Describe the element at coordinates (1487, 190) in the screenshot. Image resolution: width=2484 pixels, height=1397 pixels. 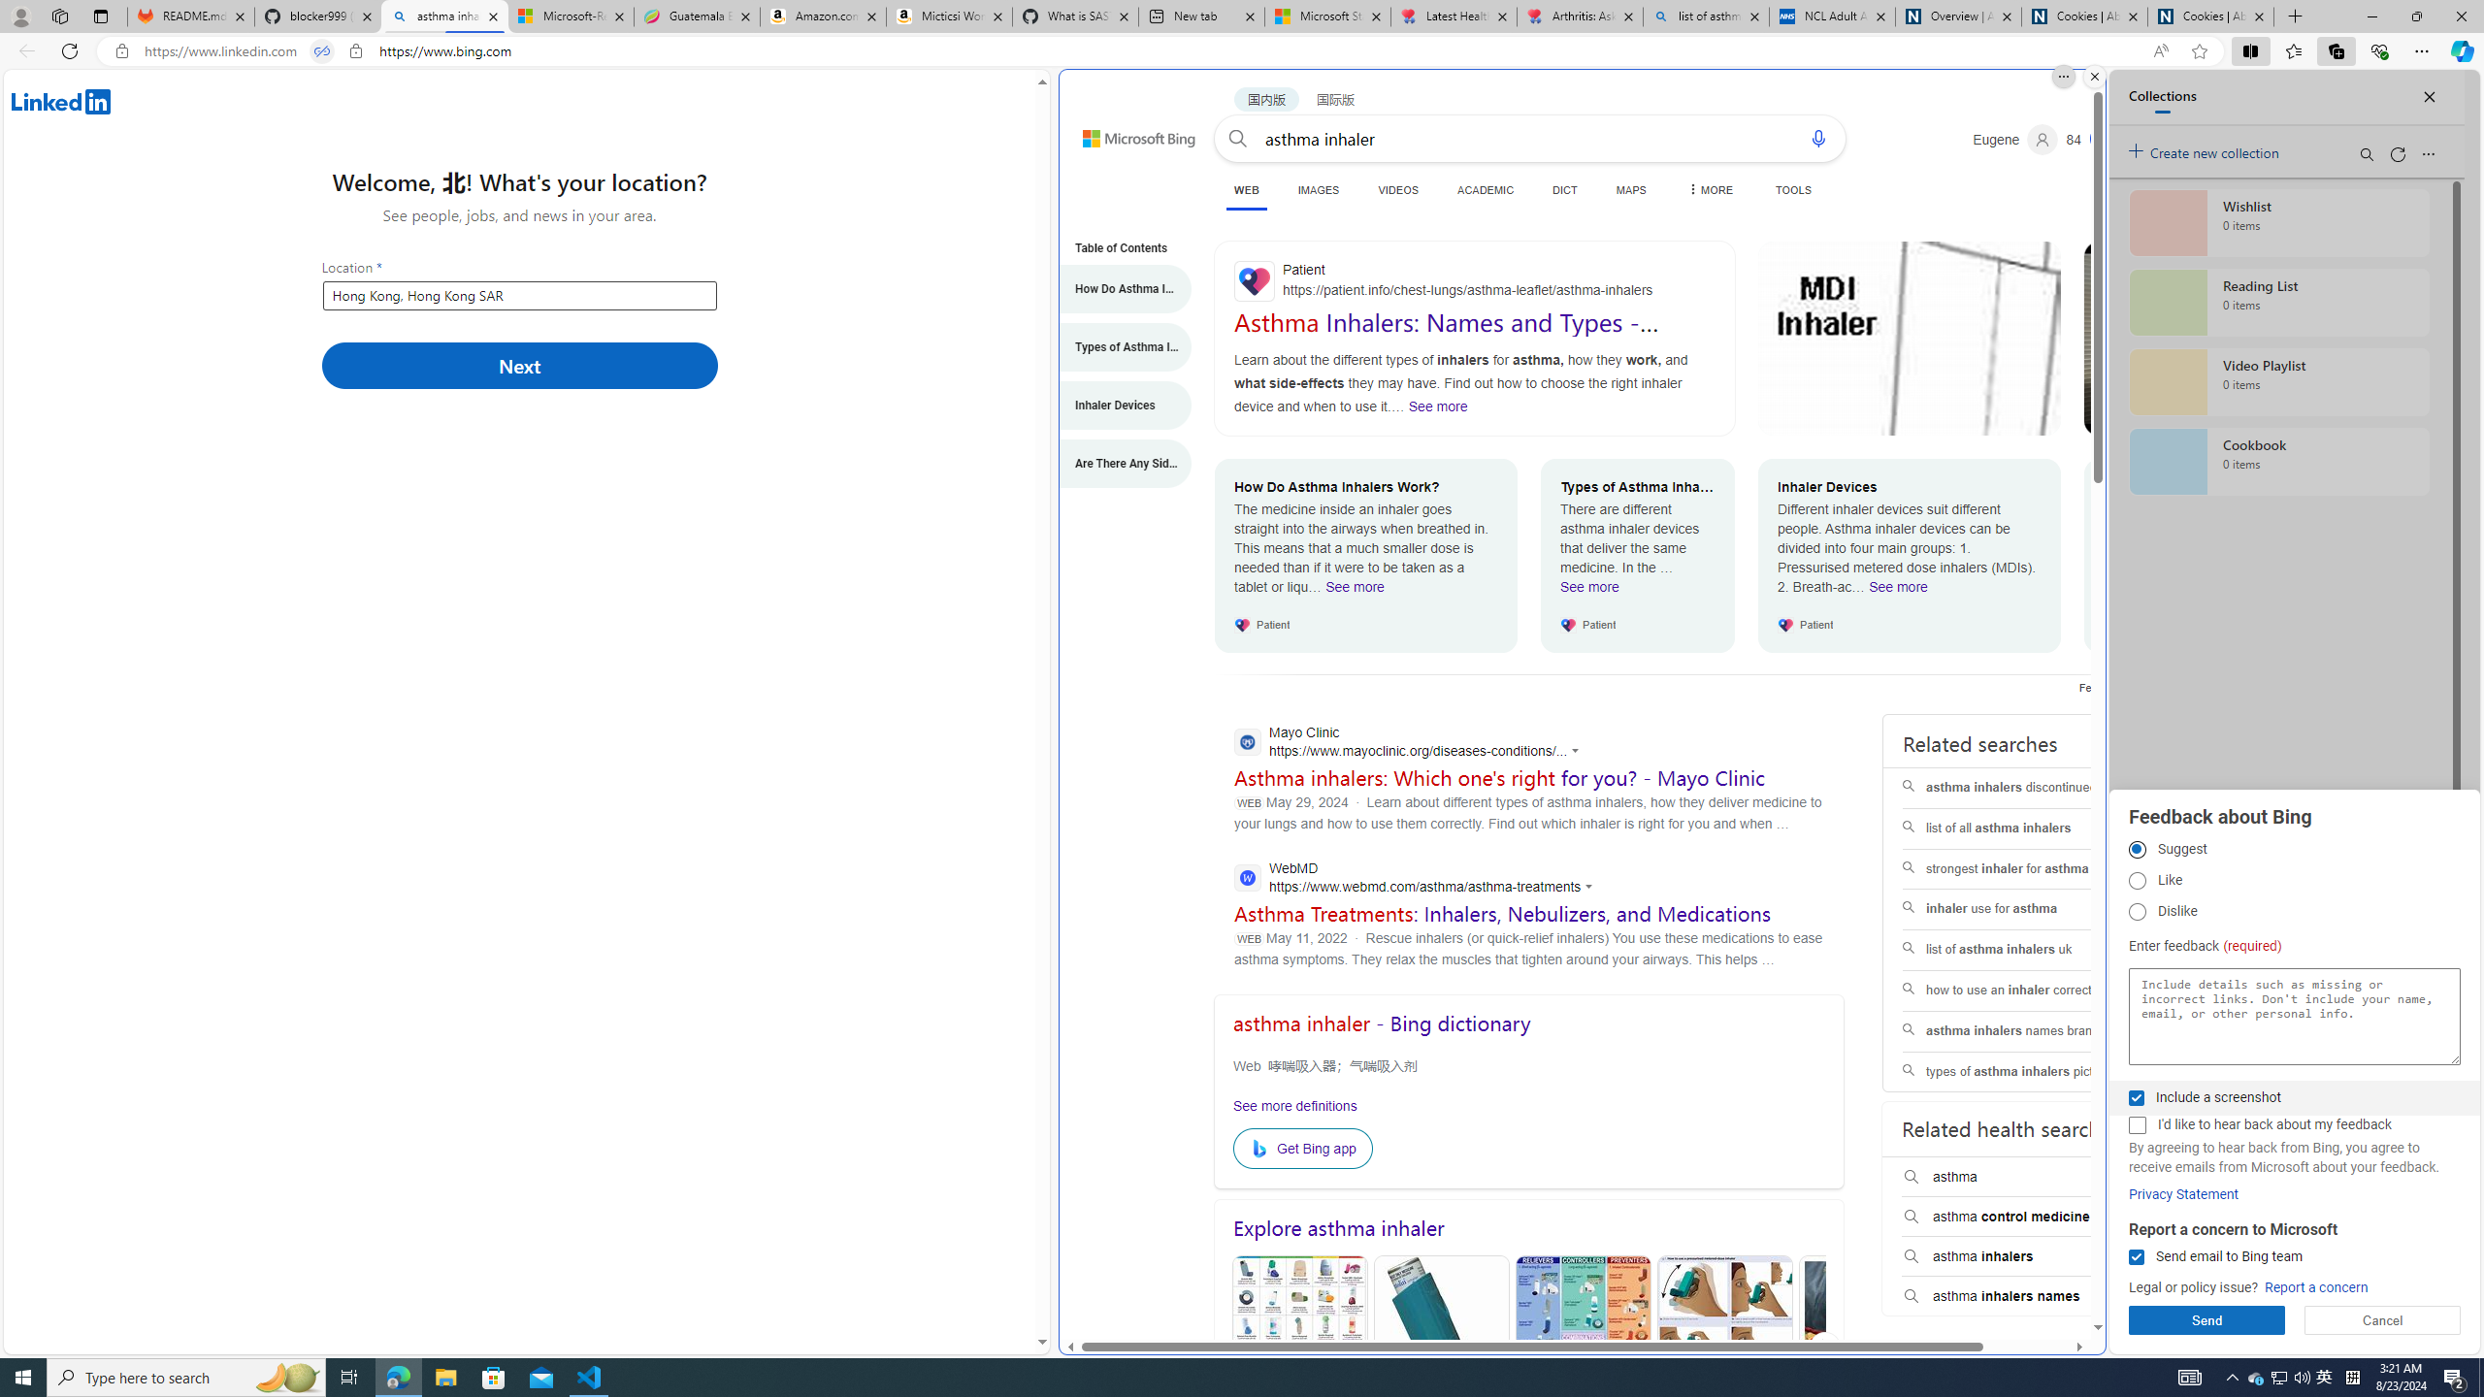
I see `ACADEMIC` at that location.